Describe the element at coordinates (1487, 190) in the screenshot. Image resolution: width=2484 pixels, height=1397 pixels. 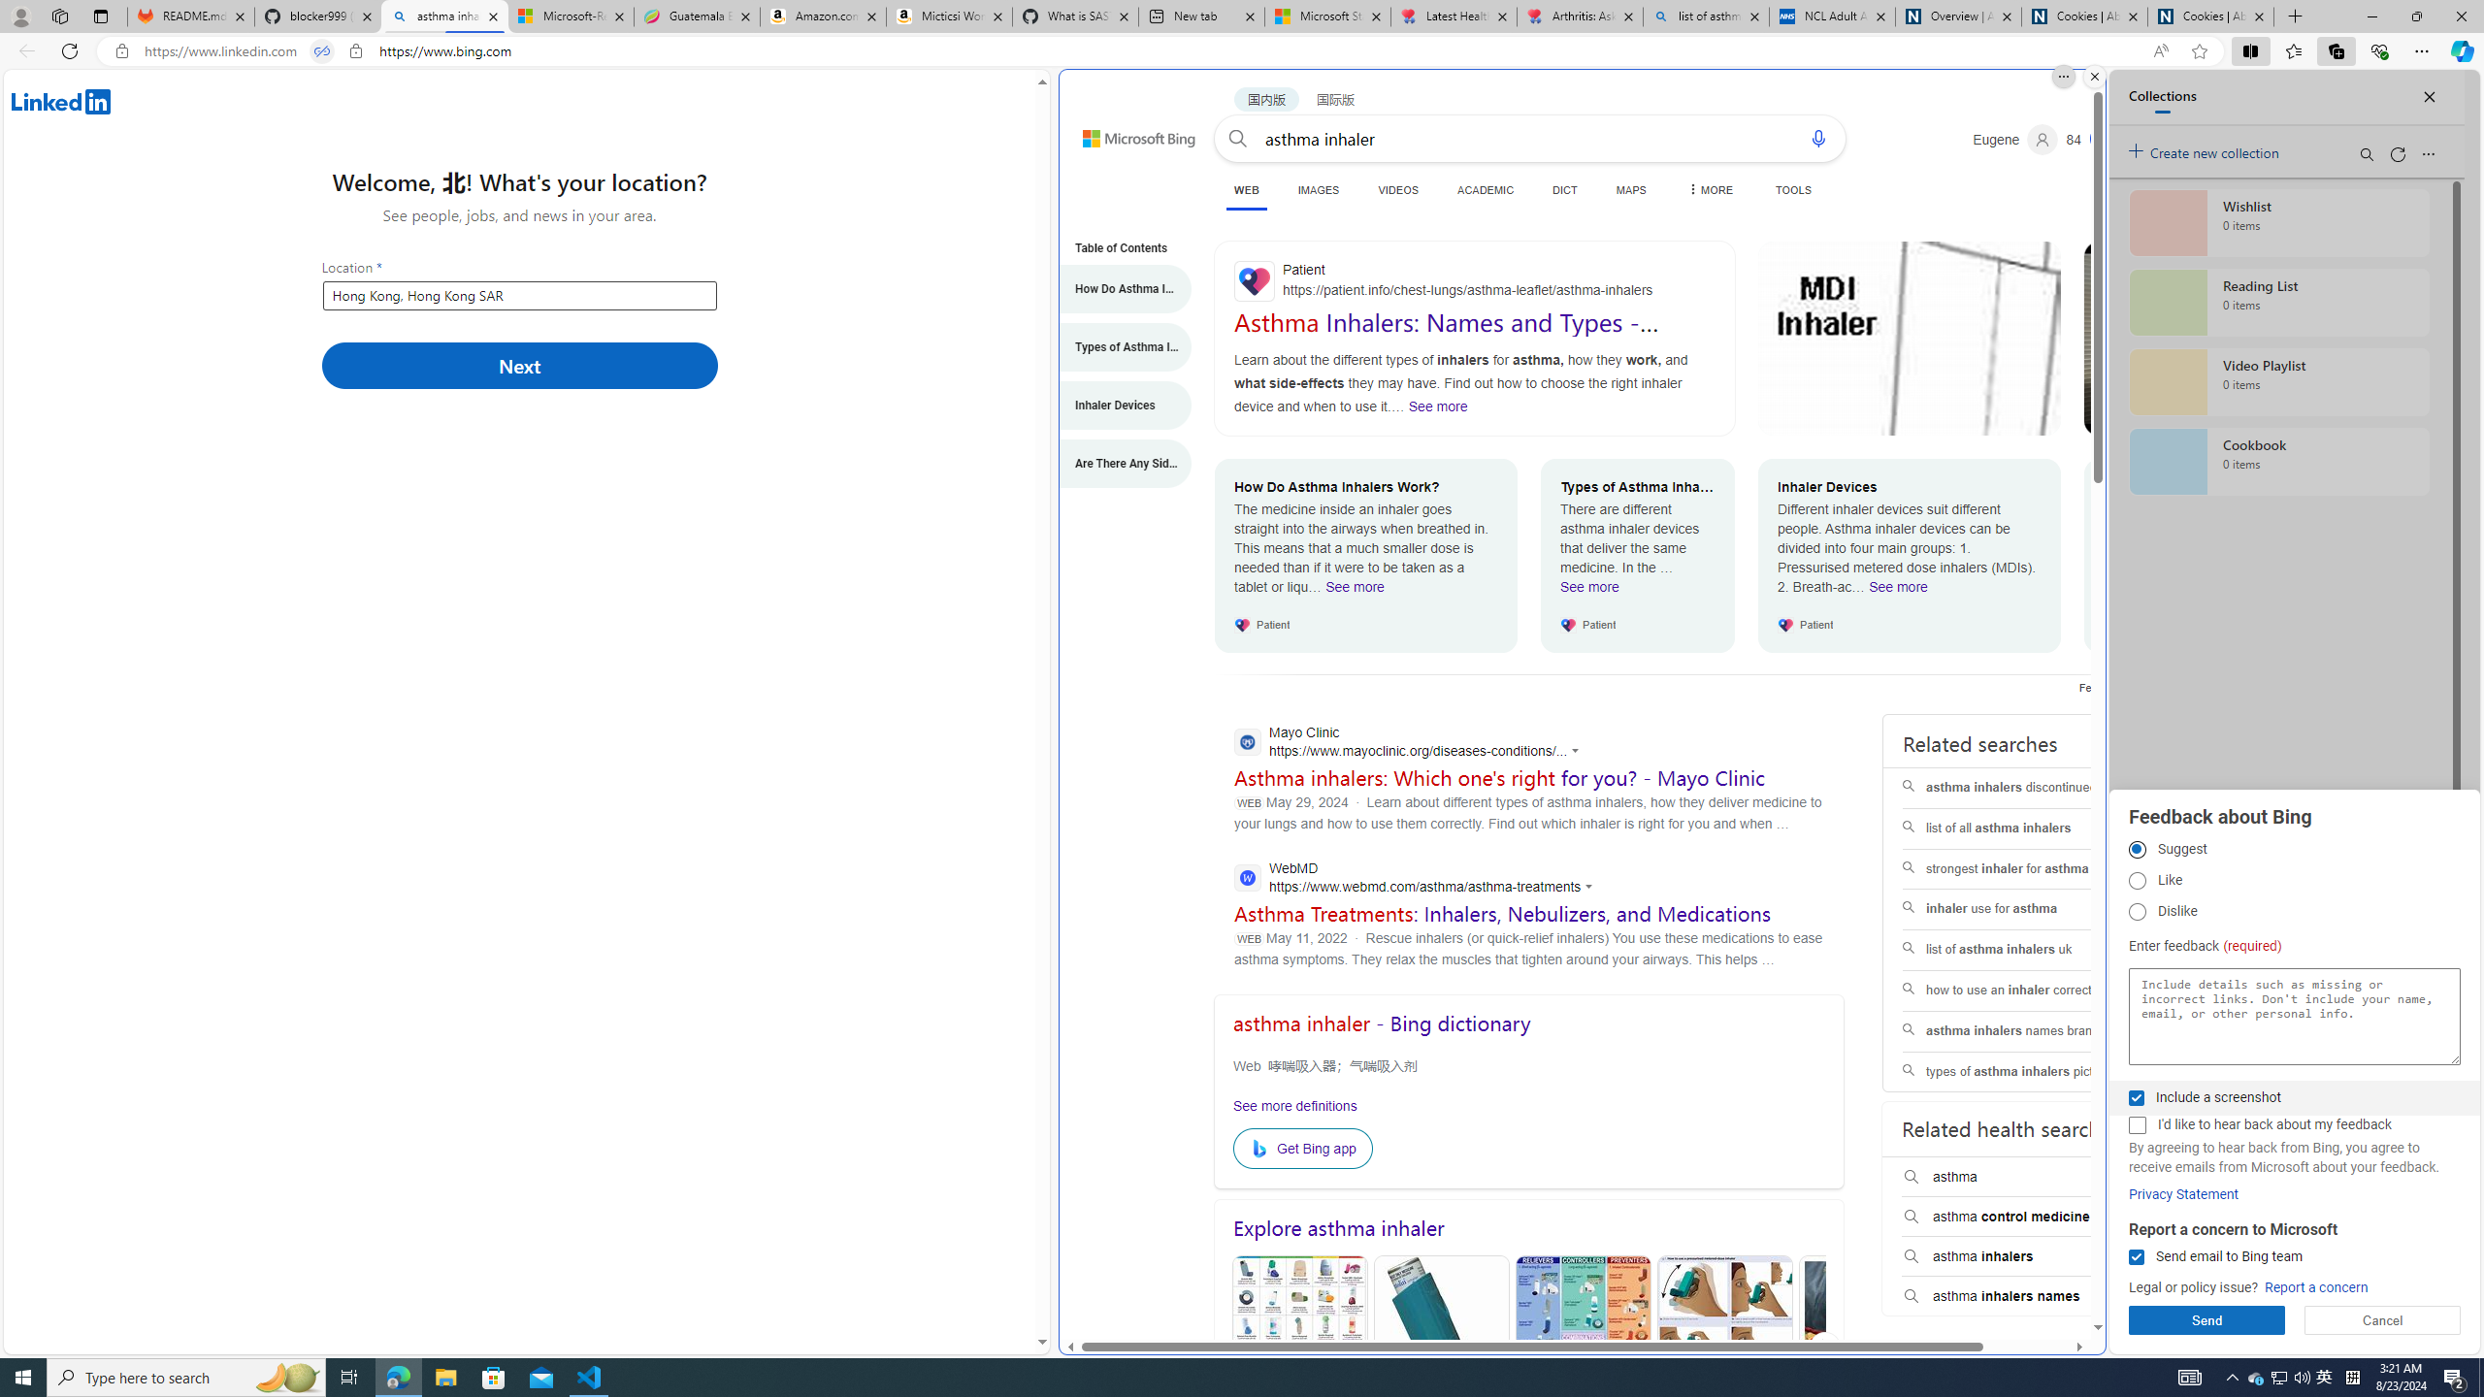
I see `ACADEMIC` at that location.